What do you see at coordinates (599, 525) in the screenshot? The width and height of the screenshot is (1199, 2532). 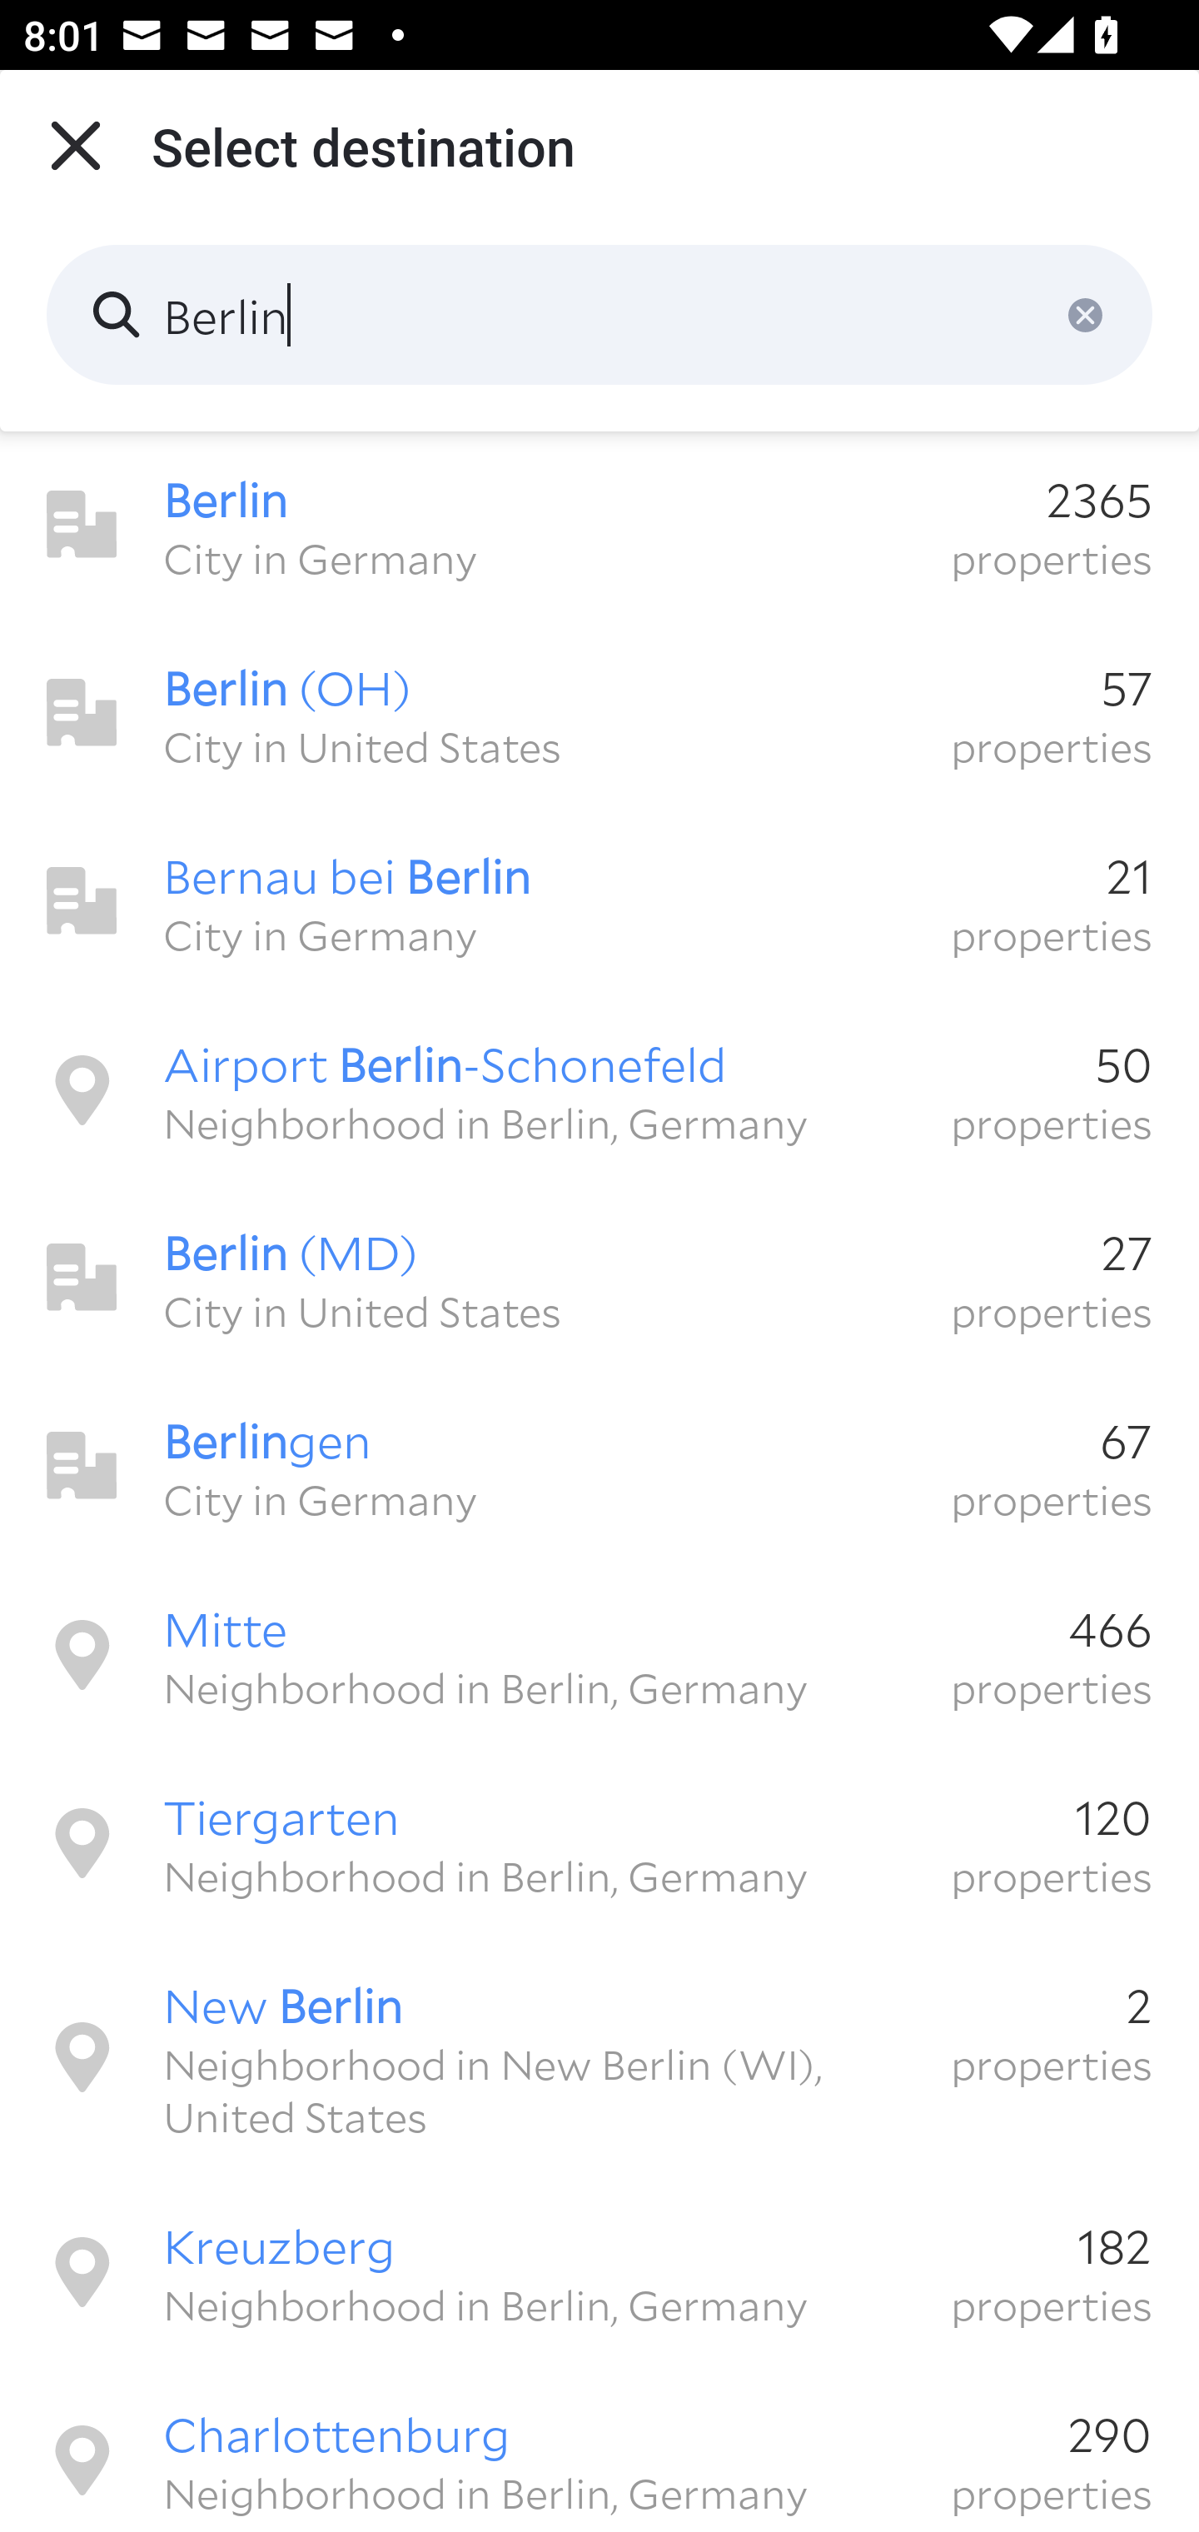 I see `Berlin 2365 City in Germany properties` at bounding box center [599, 525].